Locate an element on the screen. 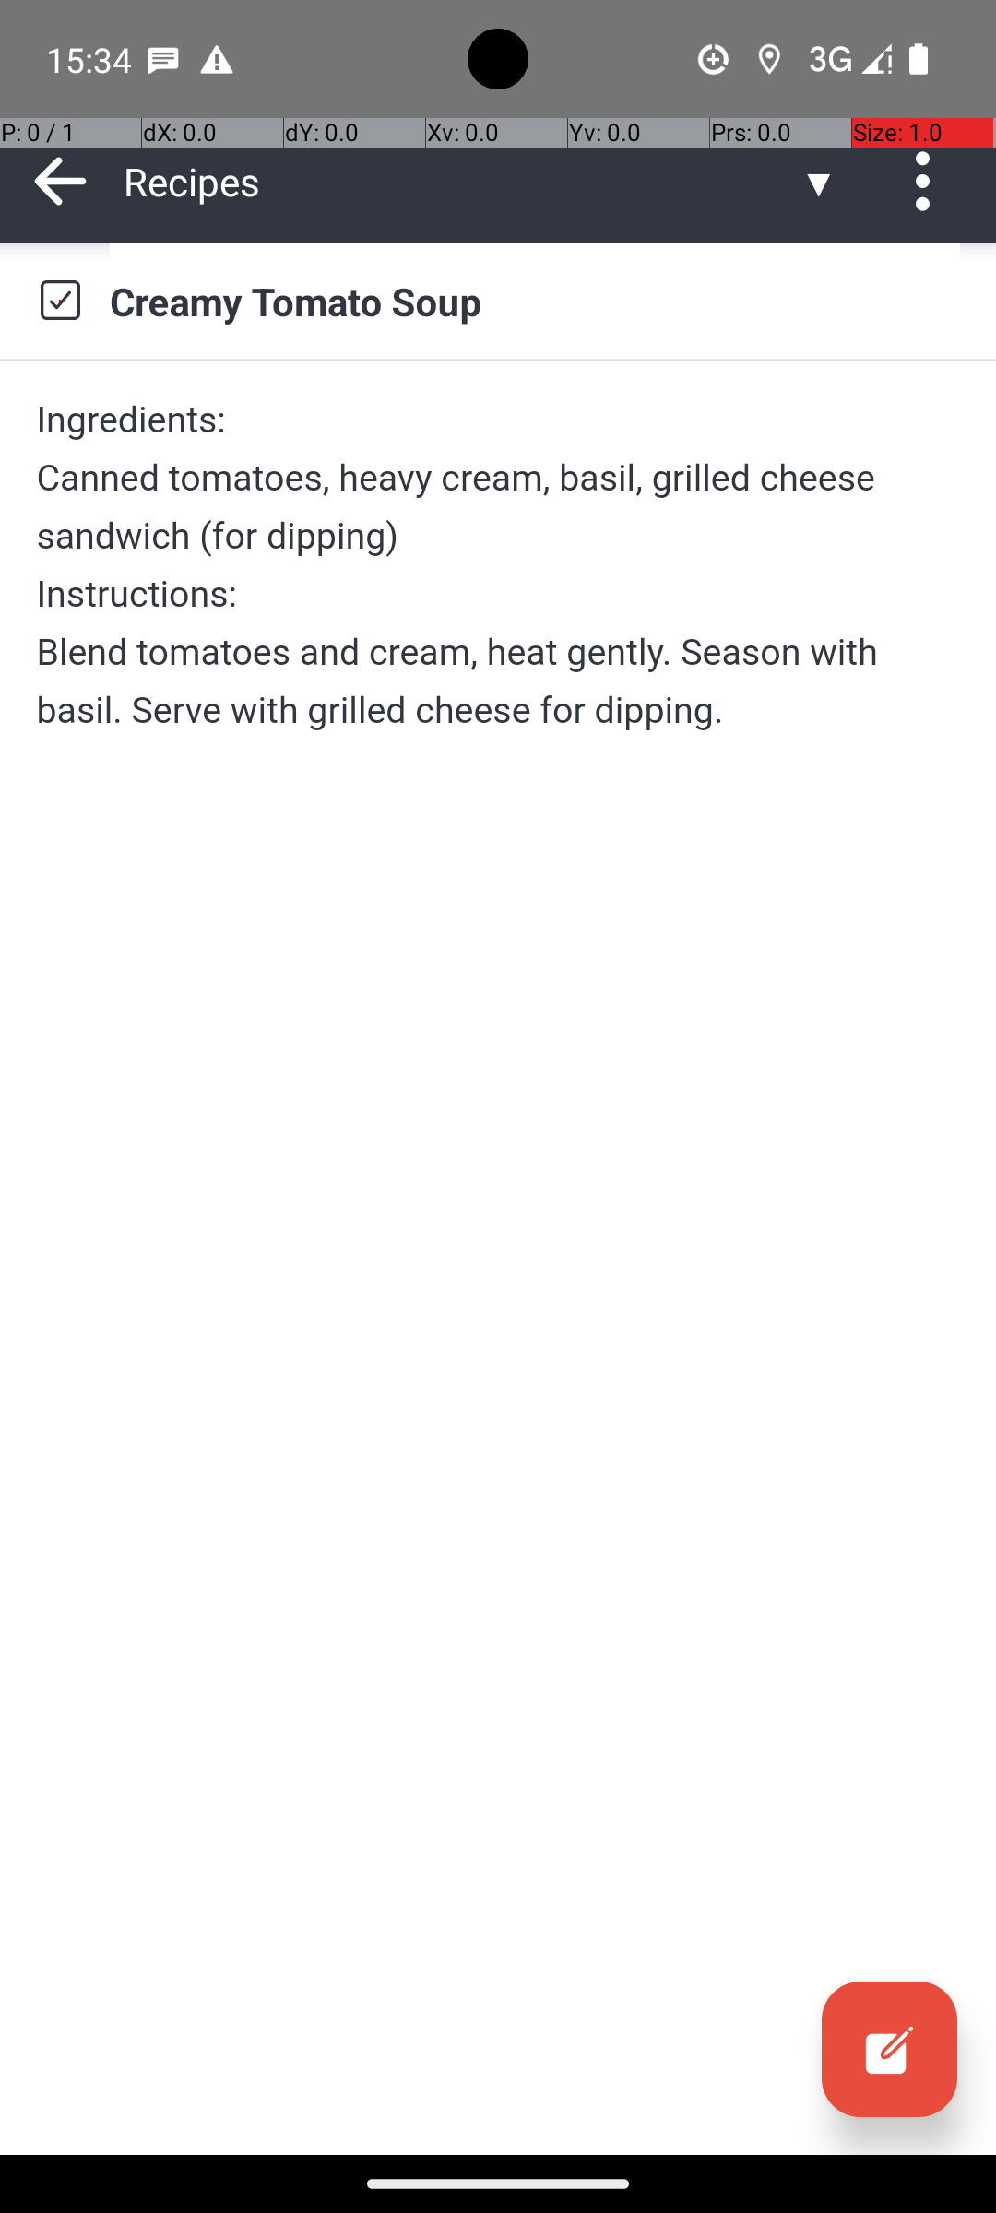   is located at coordinates (60, 301).